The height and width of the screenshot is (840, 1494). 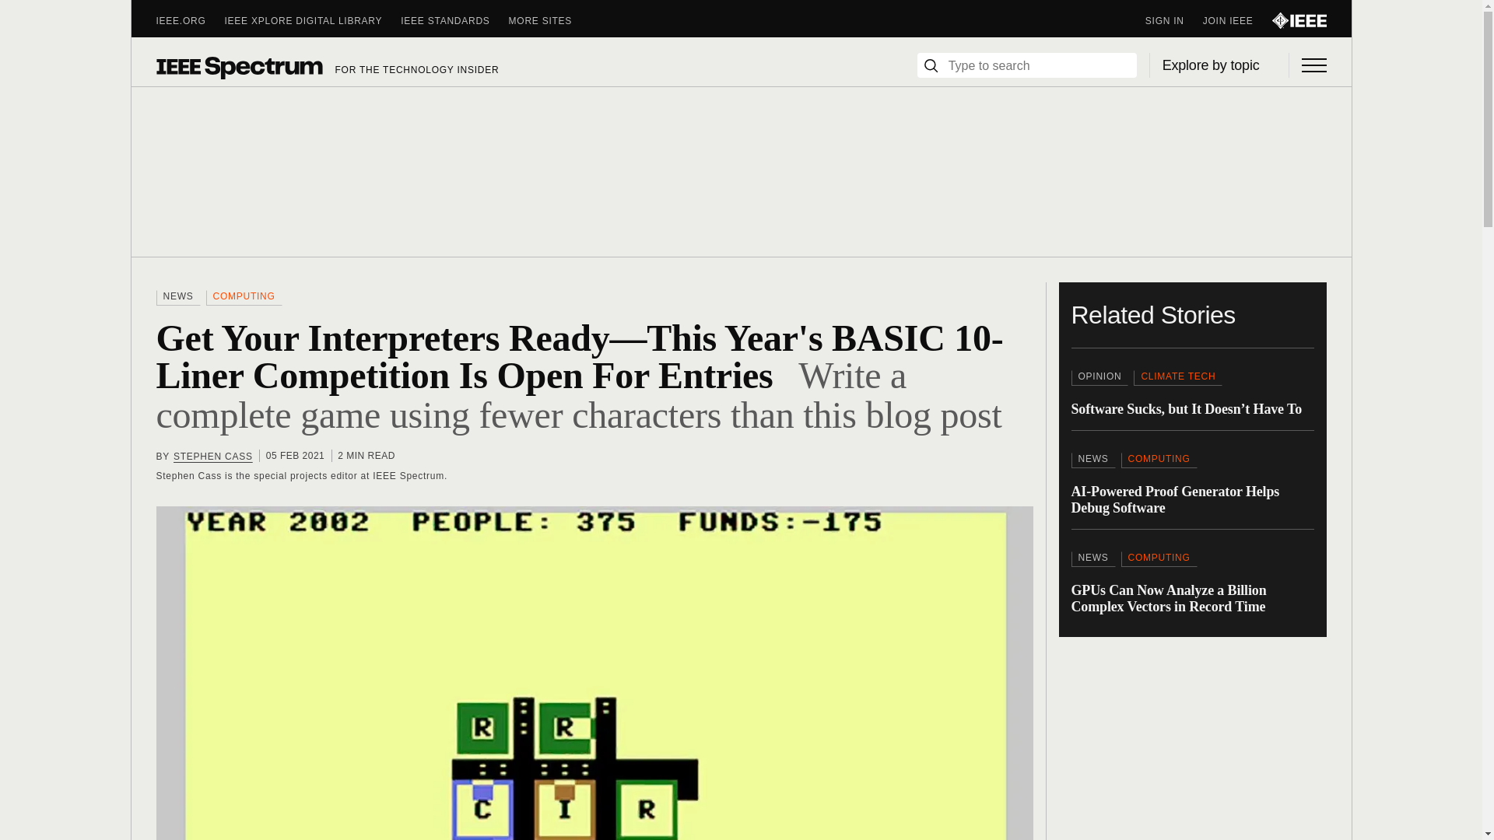 I want to click on MORE SITES, so click(x=550, y=20).